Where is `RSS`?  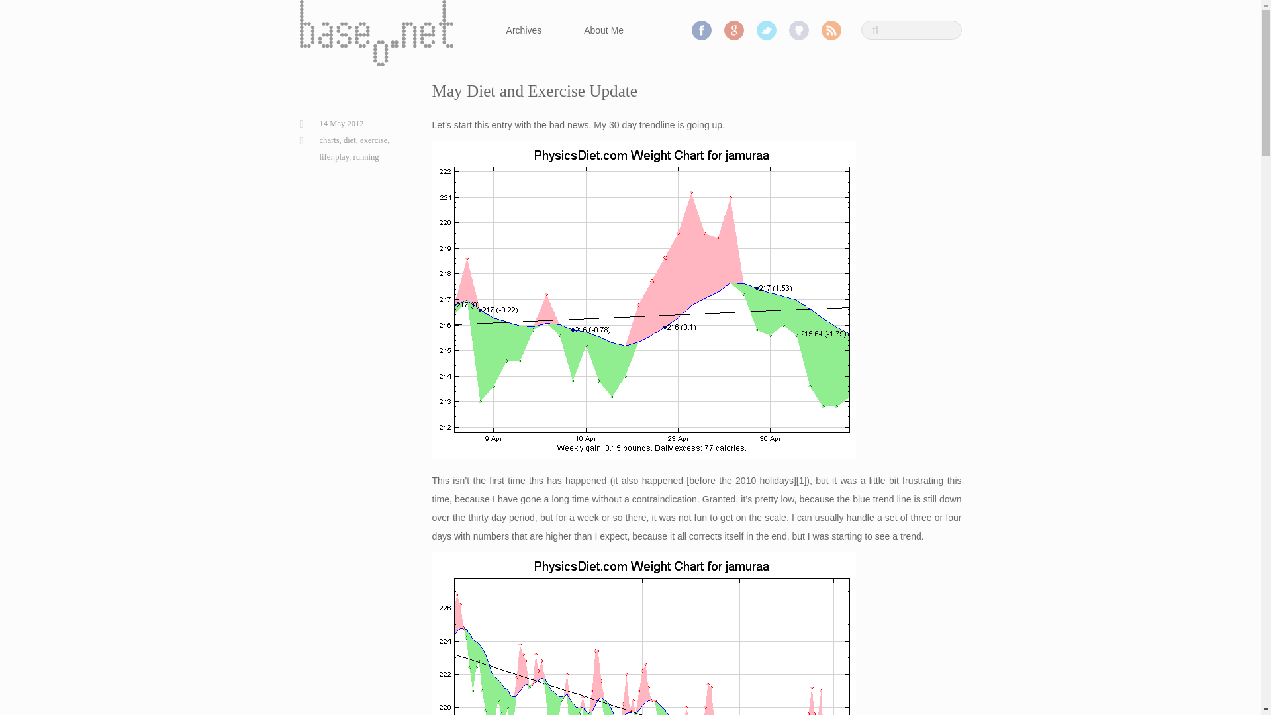
RSS is located at coordinates (830, 30).